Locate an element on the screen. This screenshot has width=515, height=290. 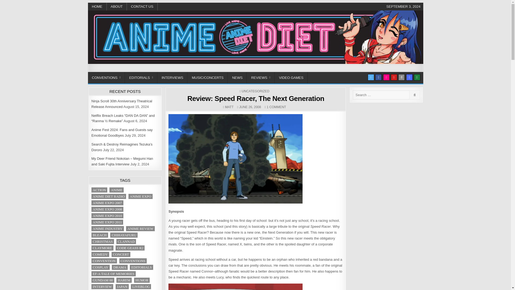
Facebook is located at coordinates (378, 77).